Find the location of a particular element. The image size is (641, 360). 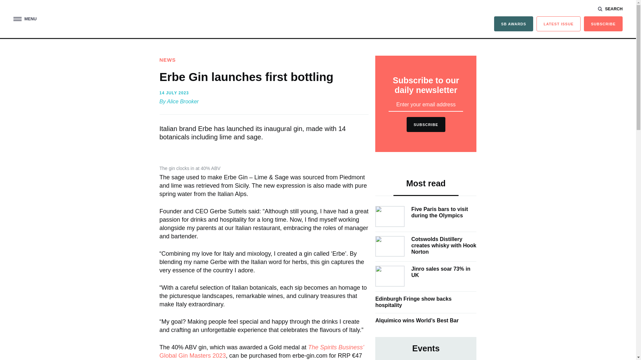

SUBSCRIBE is located at coordinates (603, 23).